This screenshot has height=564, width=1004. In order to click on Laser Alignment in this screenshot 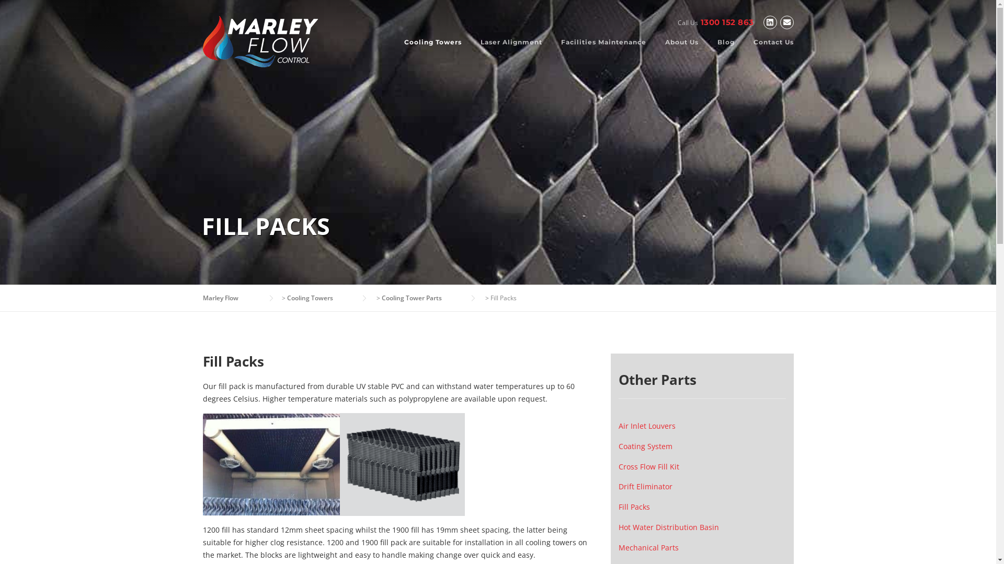, I will do `click(511, 50)`.